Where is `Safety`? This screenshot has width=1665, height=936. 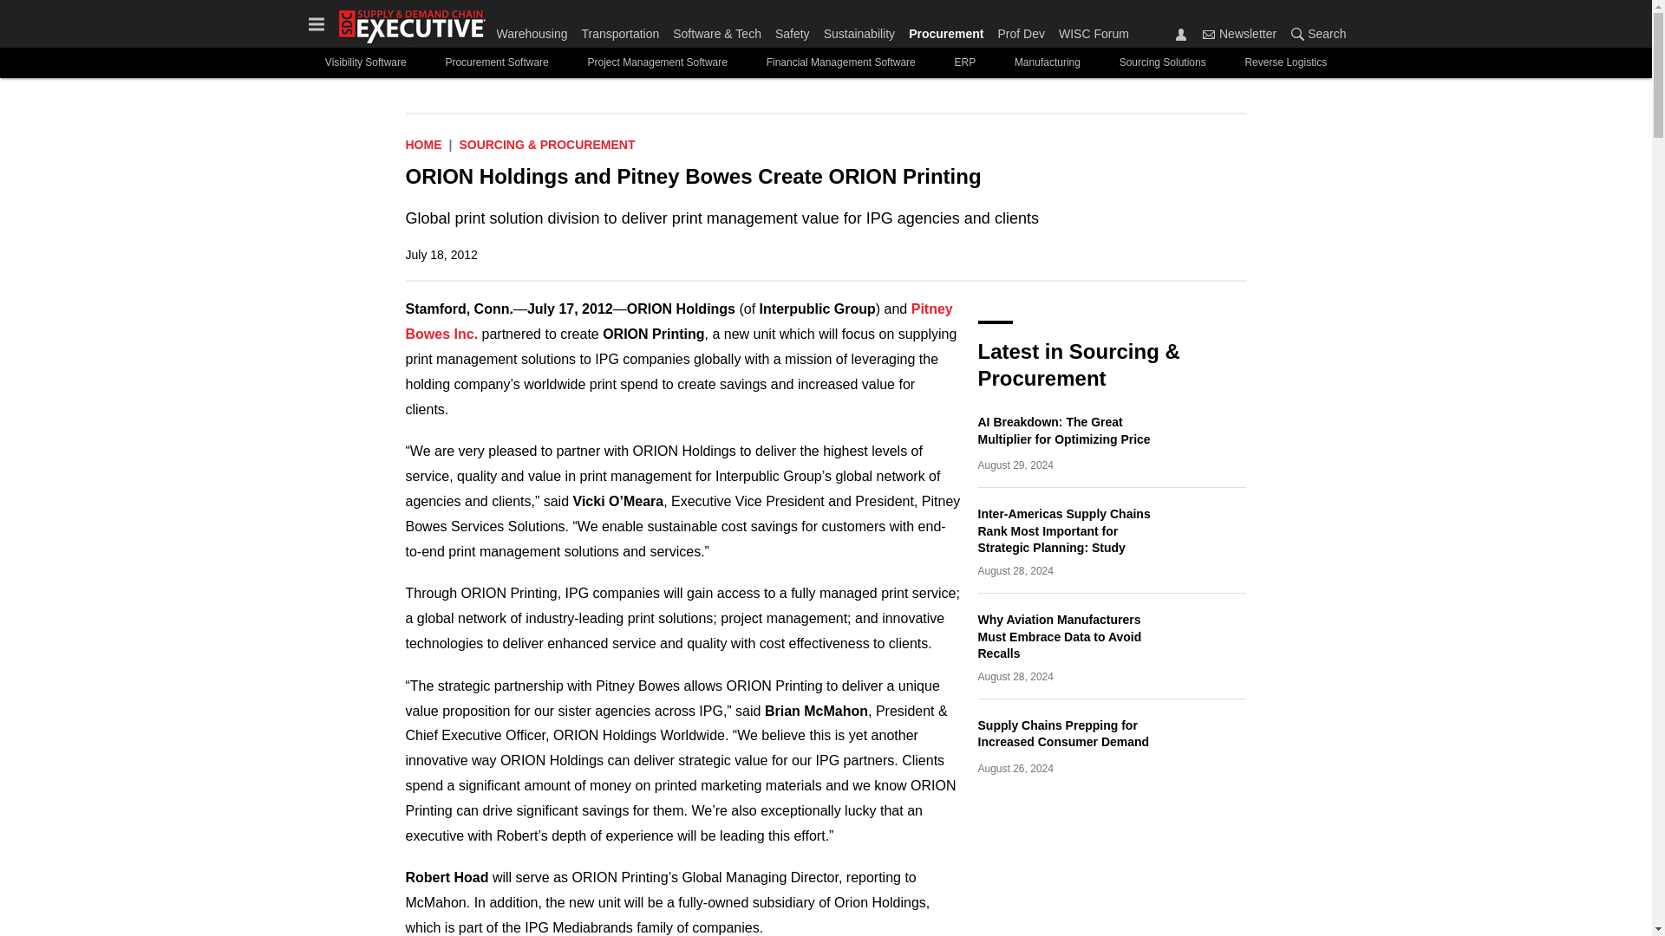 Safety is located at coordinates (793, 29).